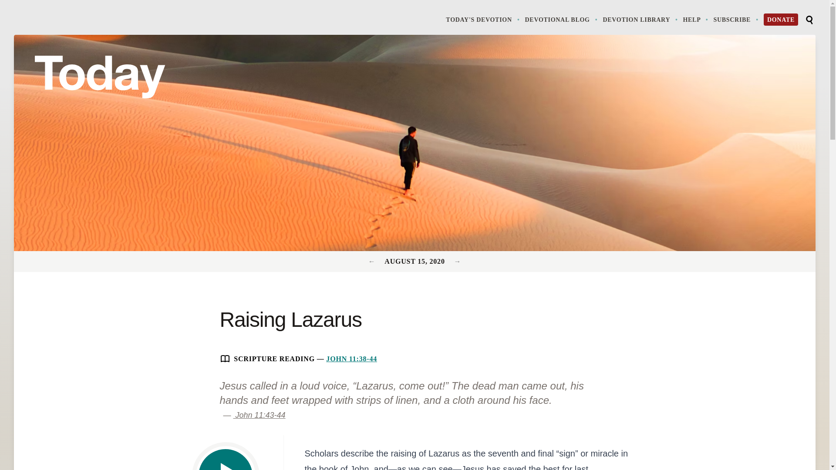 The width and height of the screenshot is (836, 470). I want to click on SUBSCRIBE, so click(736, 19).